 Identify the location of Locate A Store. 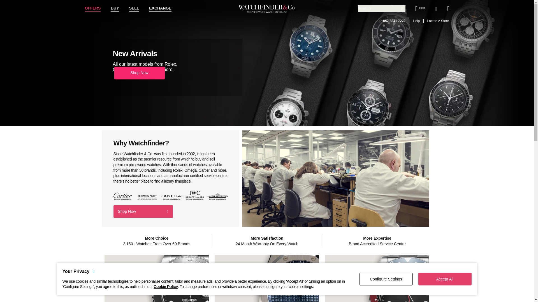
(436, 21).